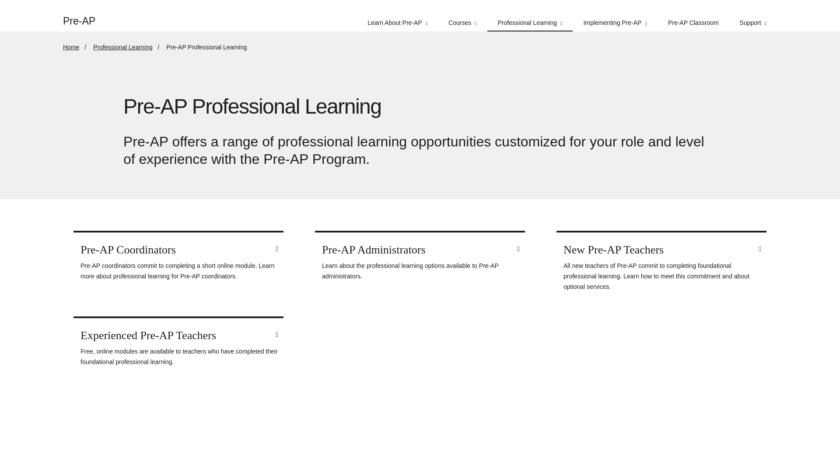 The height and width of the screenshot is (472, 840). I want to click on Pre-AP Classroom, so click(693, 16).